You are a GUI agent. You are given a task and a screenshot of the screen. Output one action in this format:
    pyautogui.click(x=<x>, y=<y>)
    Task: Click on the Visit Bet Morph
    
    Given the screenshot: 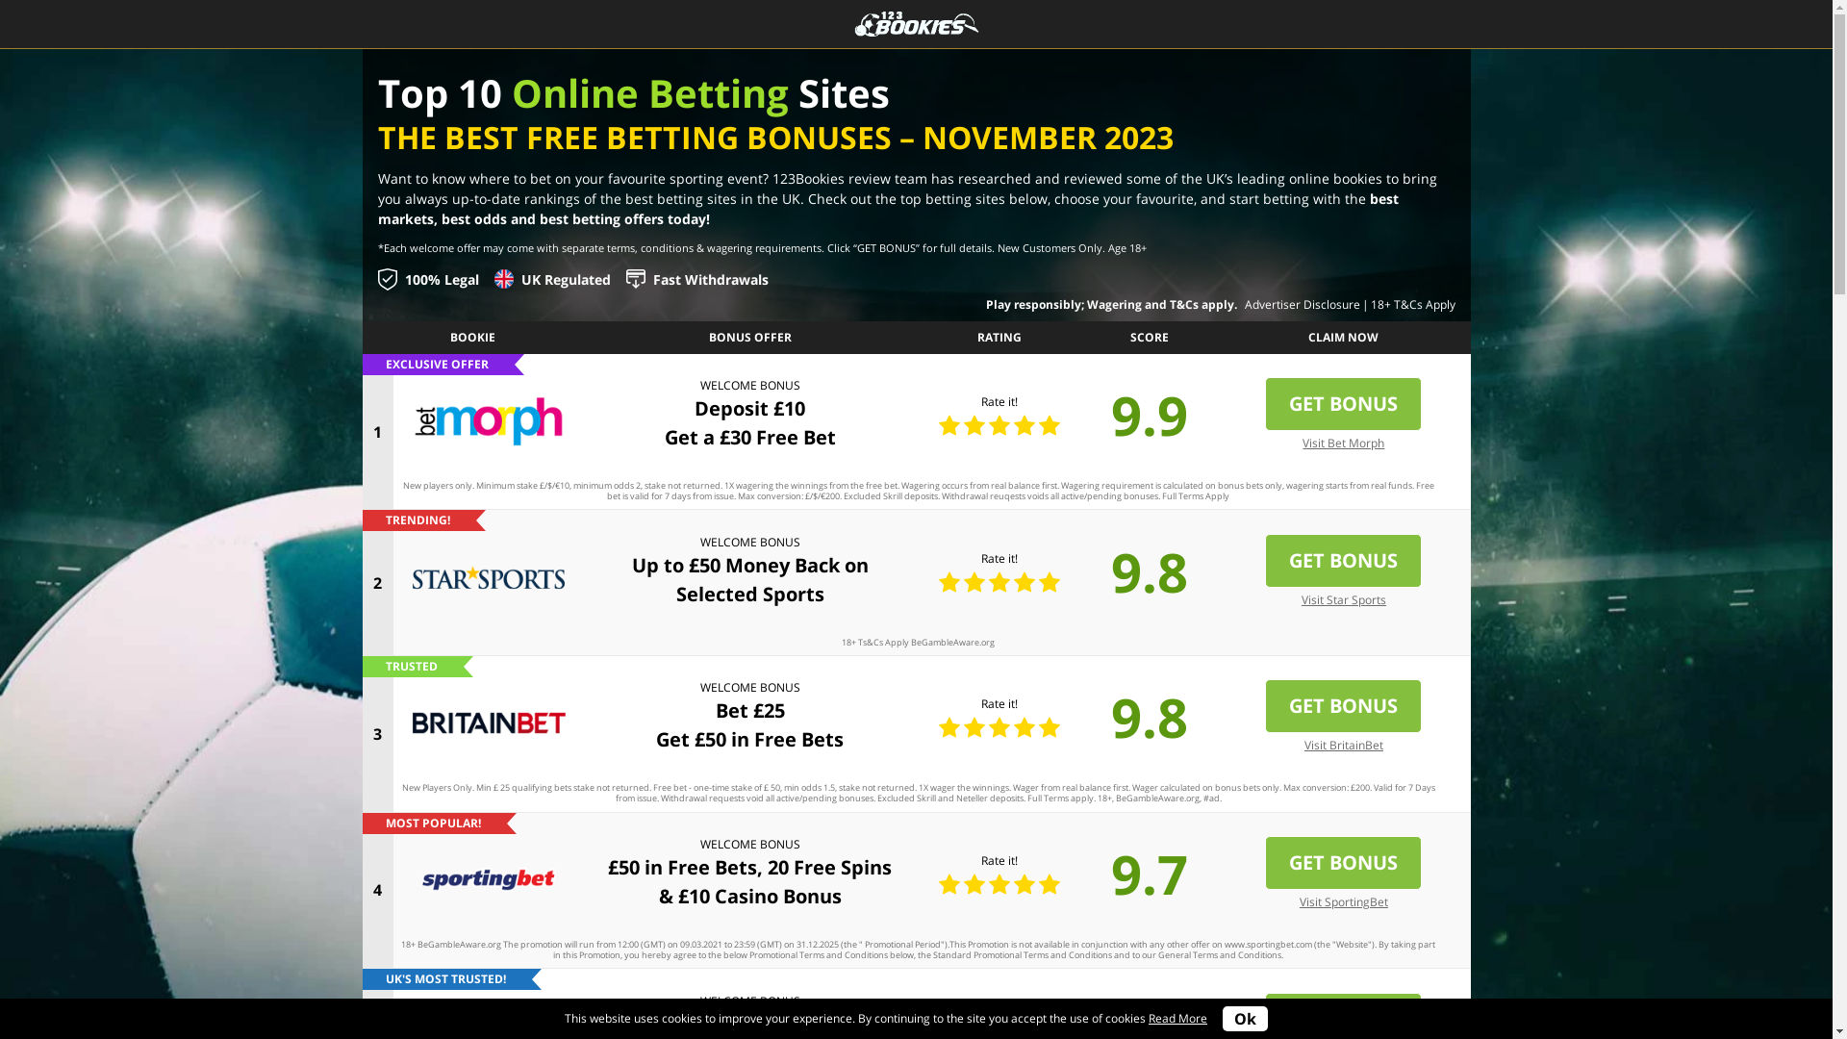 What is the action you would take?
    pyautogui.click(x=1343, y=443)
    